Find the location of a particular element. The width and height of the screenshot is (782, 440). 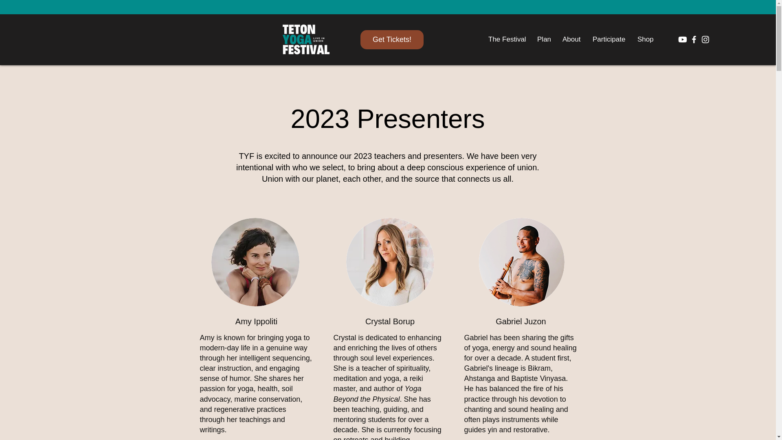

Shop is located at coordinates (645, 40).